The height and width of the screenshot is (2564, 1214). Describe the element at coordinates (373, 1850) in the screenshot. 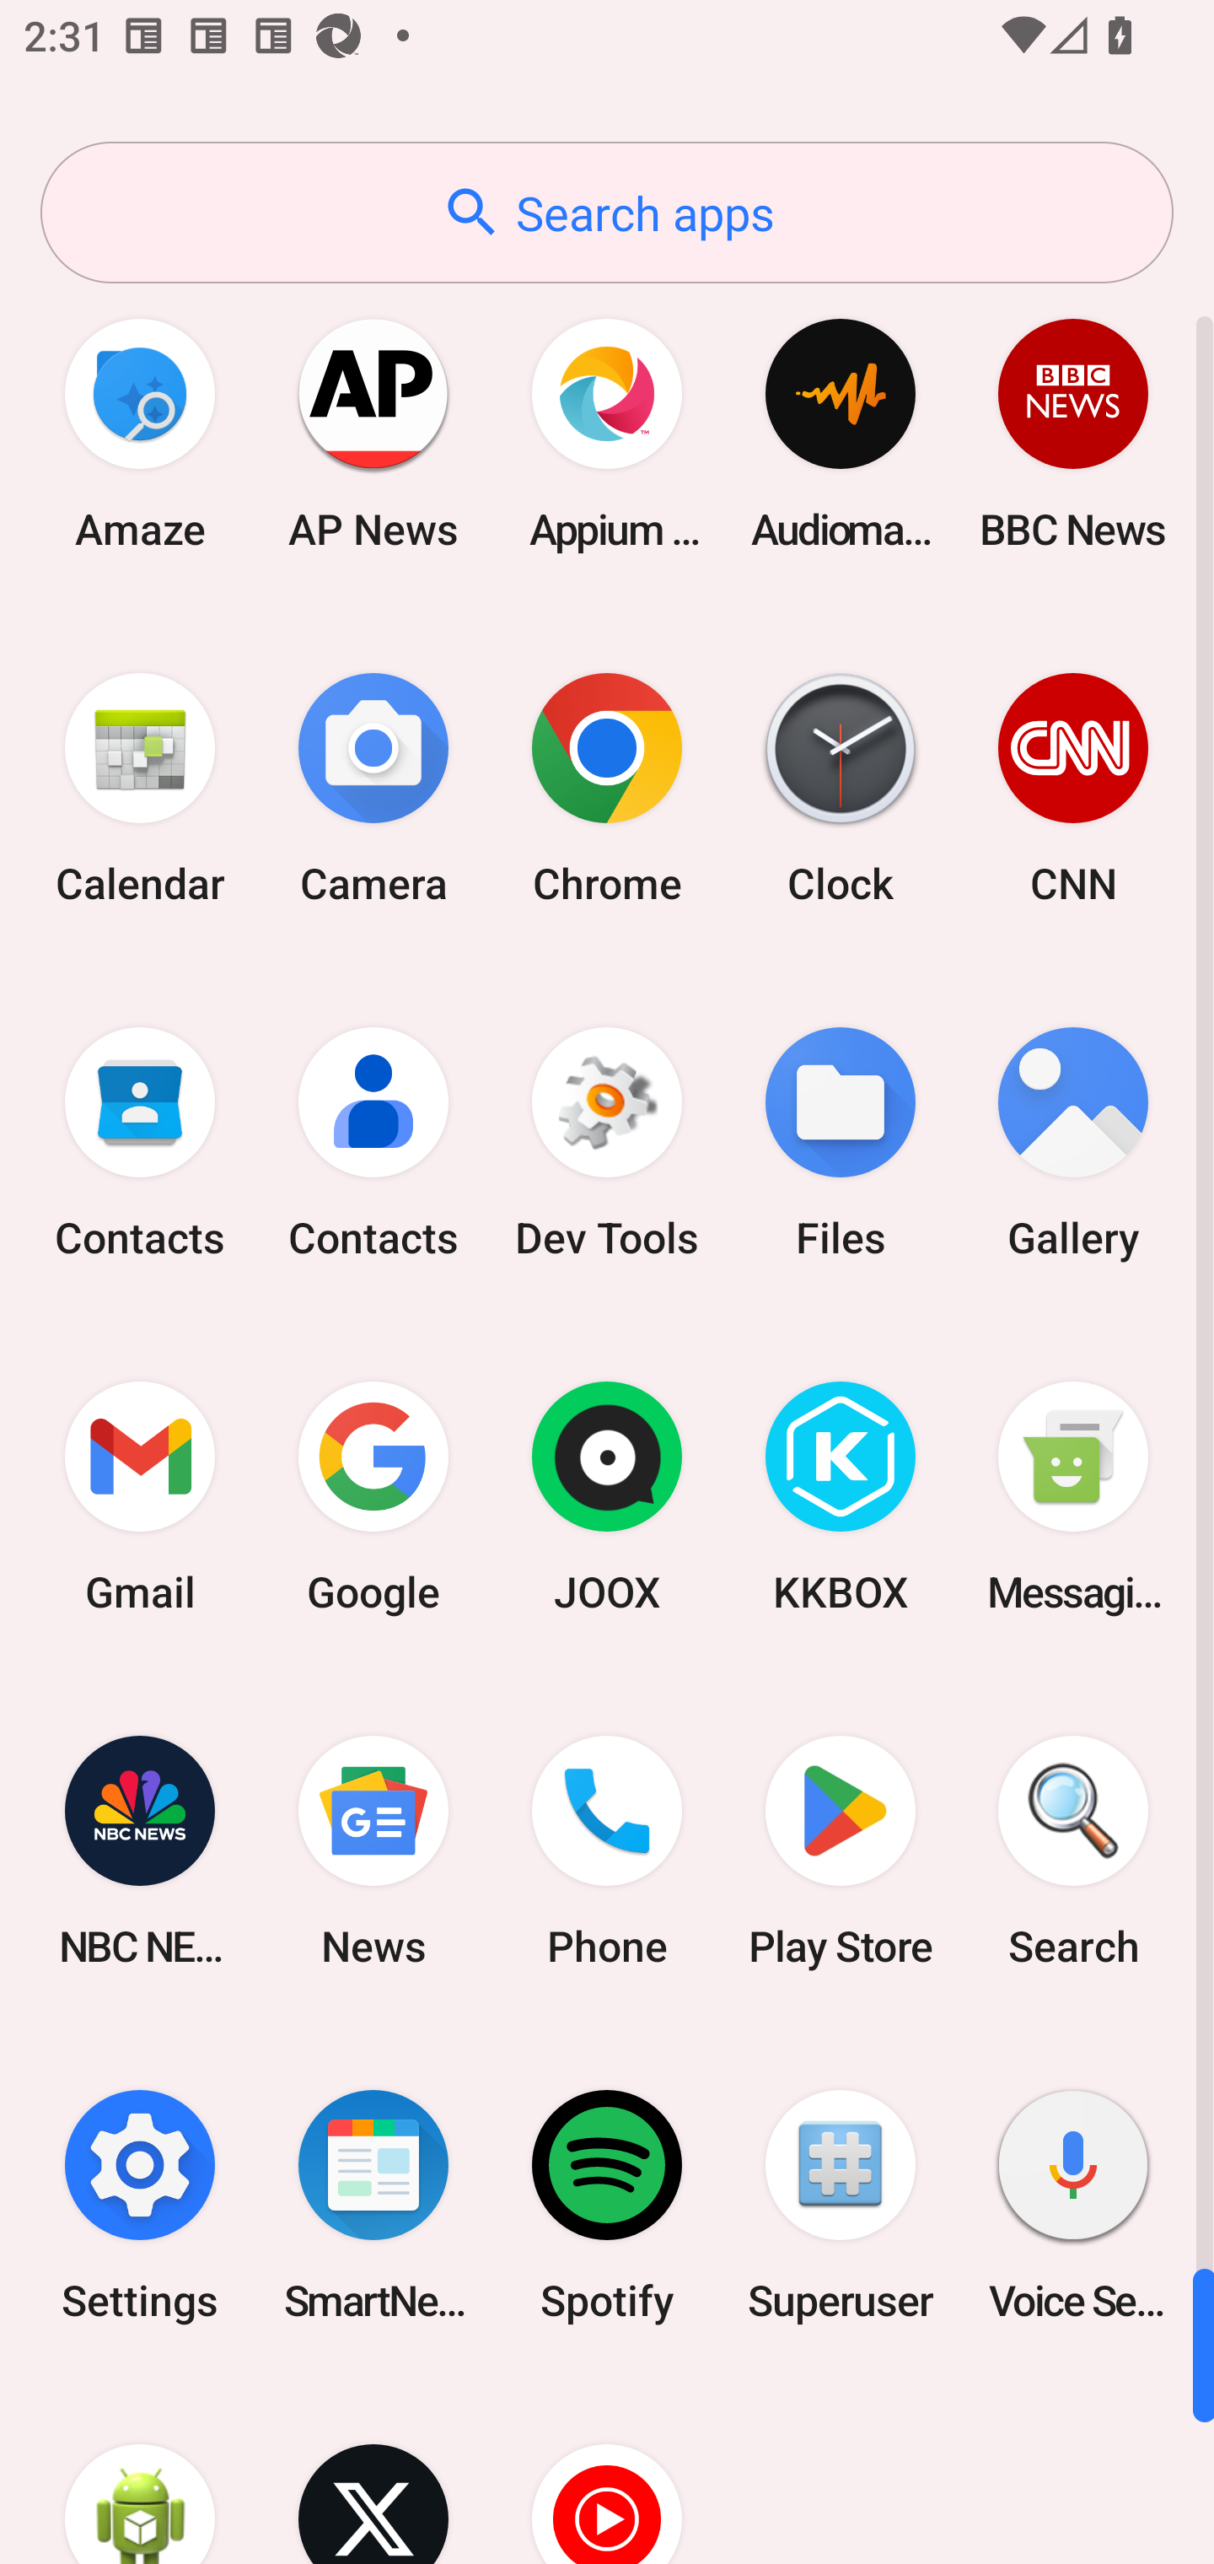

I see `News` at that location.